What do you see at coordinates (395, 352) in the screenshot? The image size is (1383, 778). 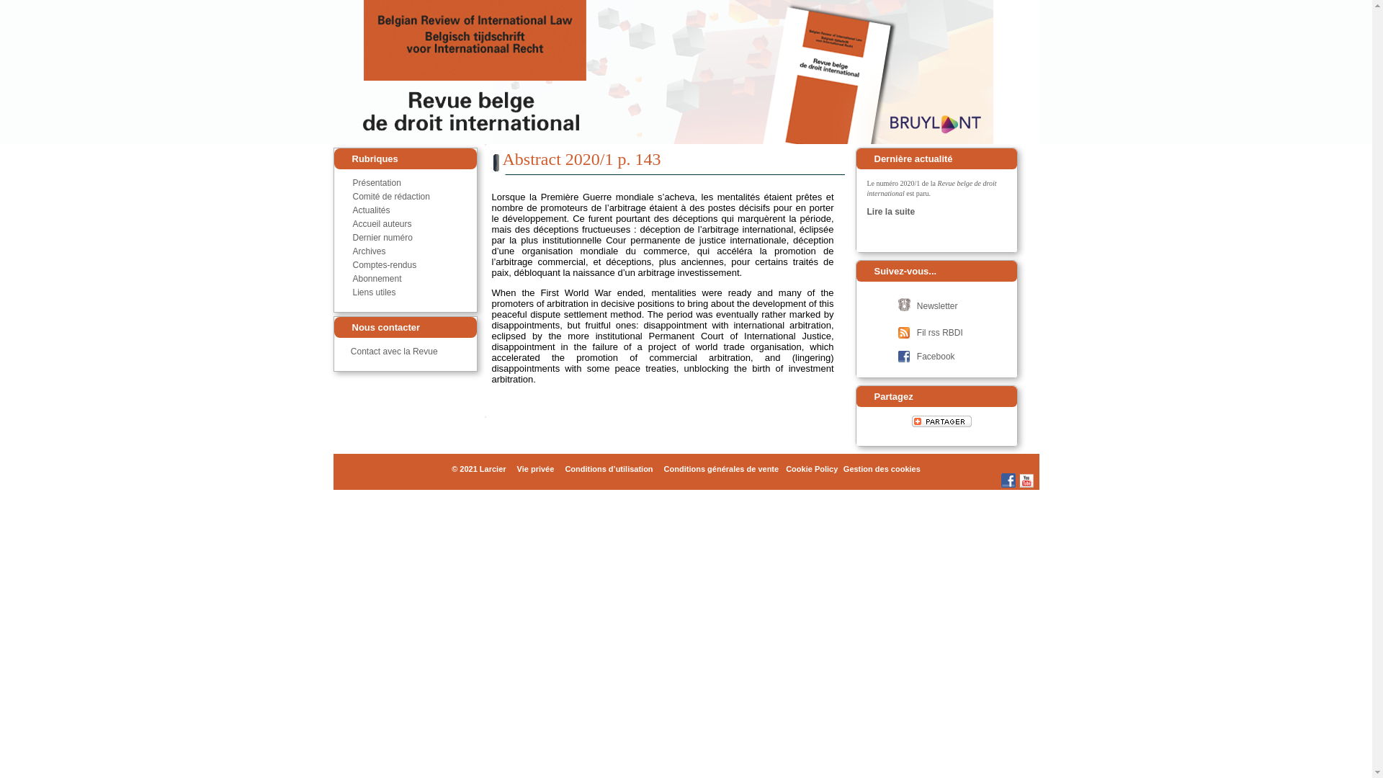 I see `Contact avec la Revue` at bounding box center [395, 352].